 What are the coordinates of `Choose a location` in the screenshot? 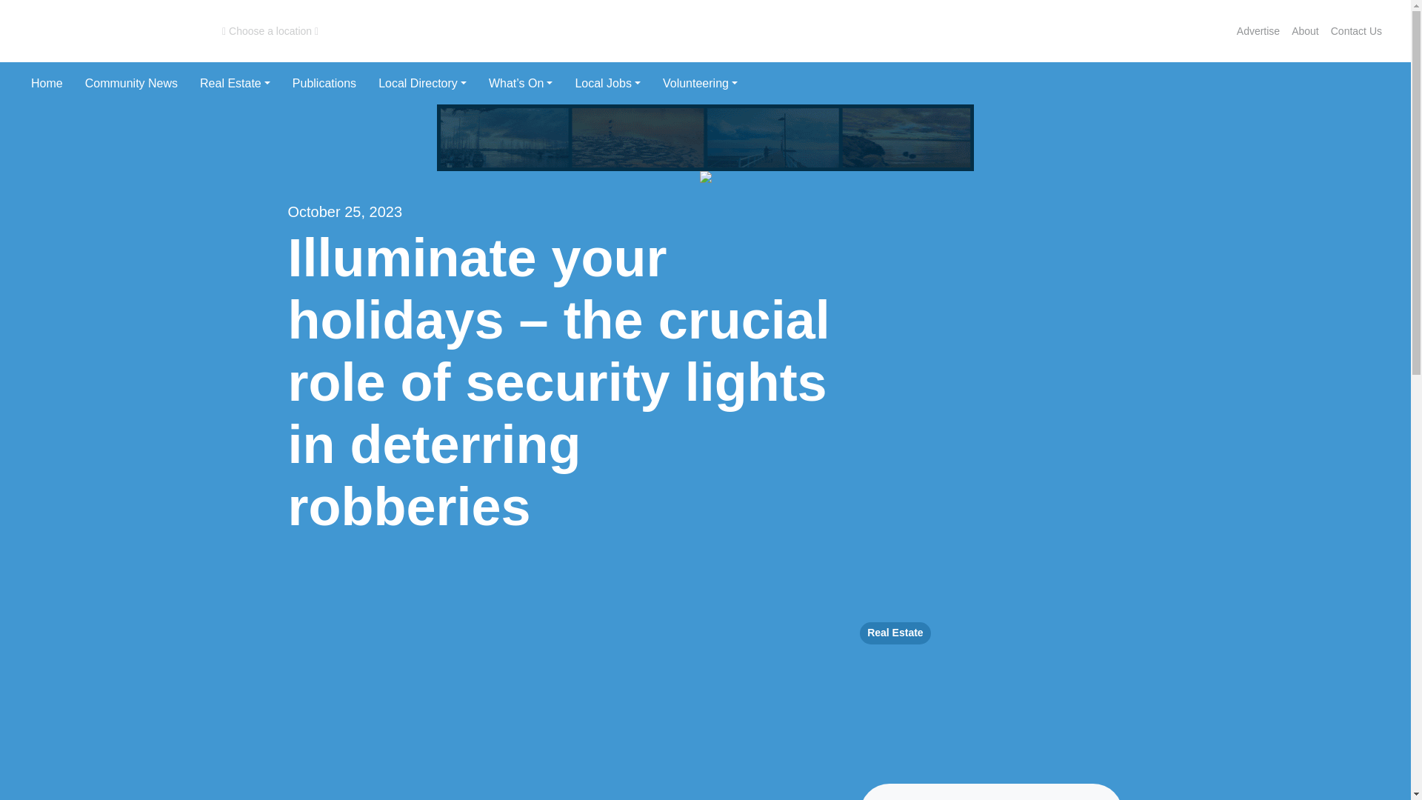 It's located at (270, 31).